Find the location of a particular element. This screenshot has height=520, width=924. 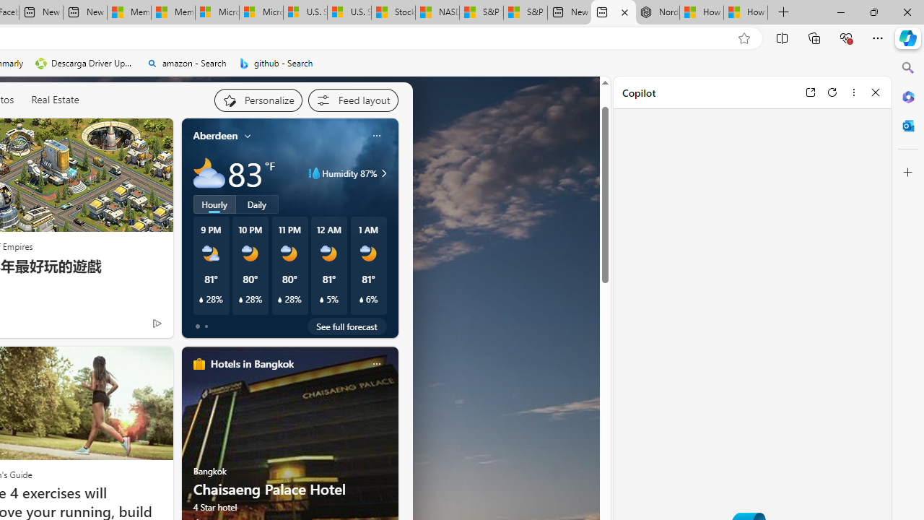

Class: icon-img is located at coordinates (376, 364).